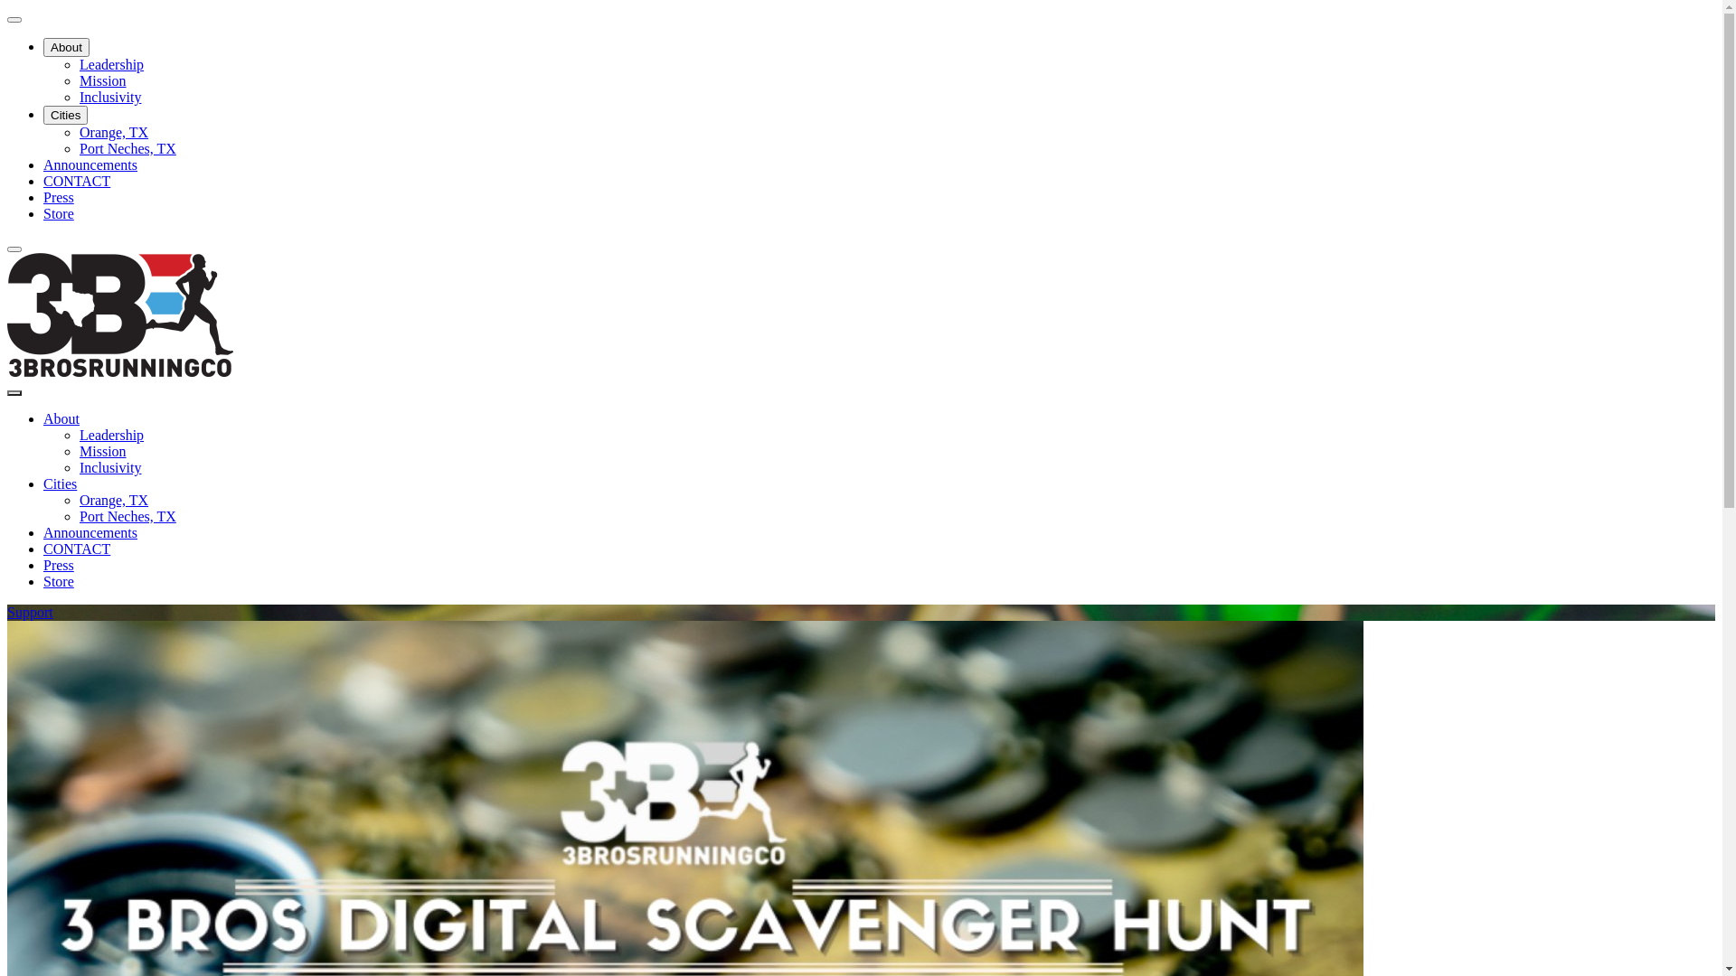 The height and width of the screenshot is (976, 1736). I want to click on Press, so click(59, 566).